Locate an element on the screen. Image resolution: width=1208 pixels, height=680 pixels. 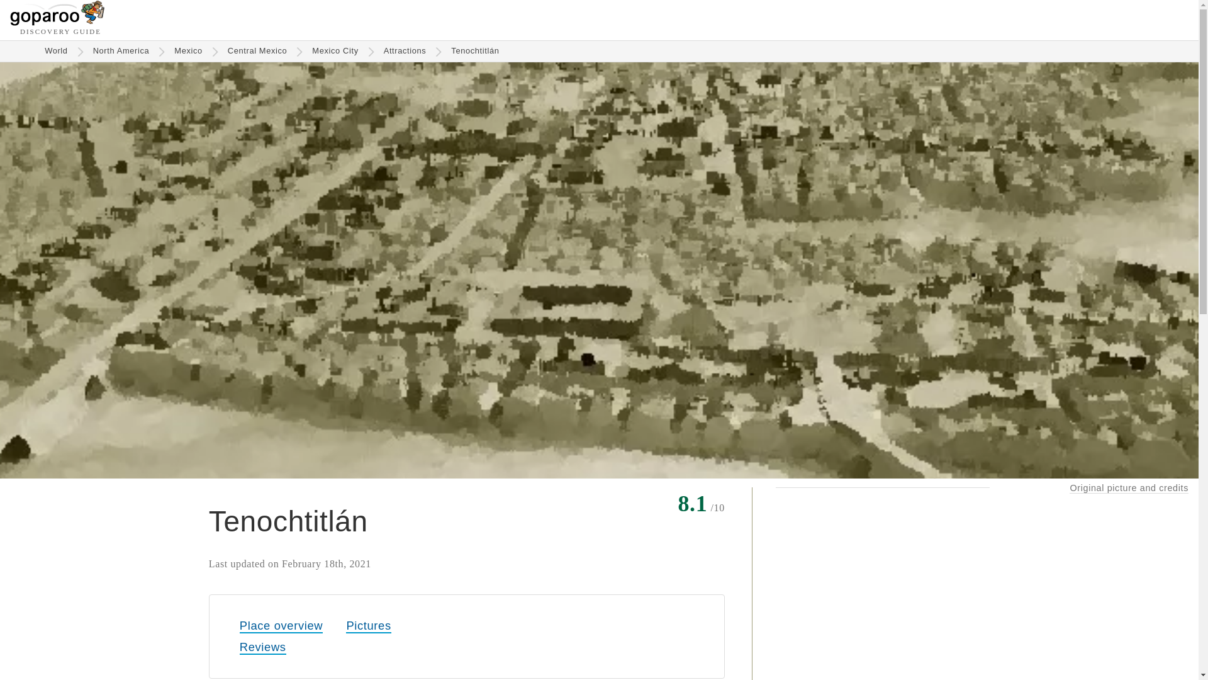
Pictures is located at coordinates (367, 626).